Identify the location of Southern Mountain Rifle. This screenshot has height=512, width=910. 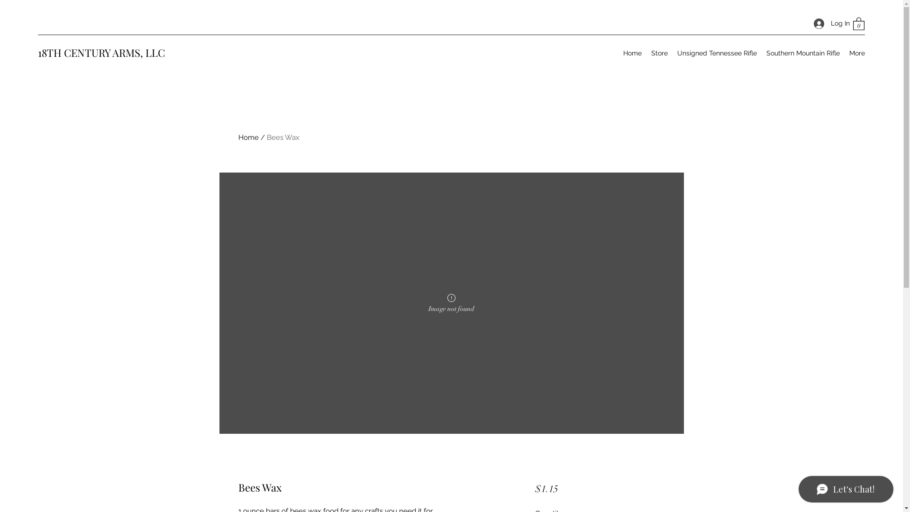
(803, 53).